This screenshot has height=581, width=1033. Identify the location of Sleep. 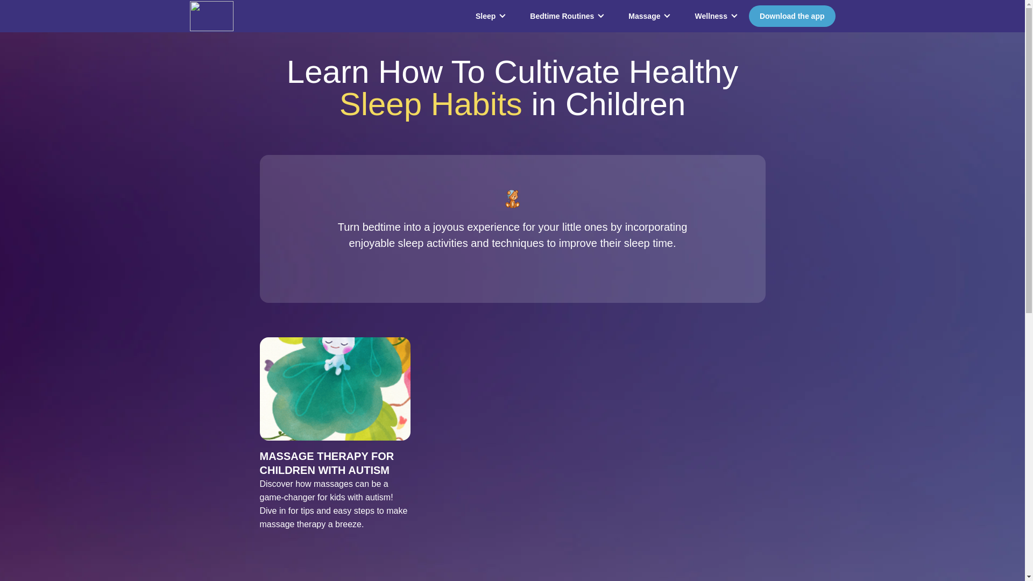
(485, 16).